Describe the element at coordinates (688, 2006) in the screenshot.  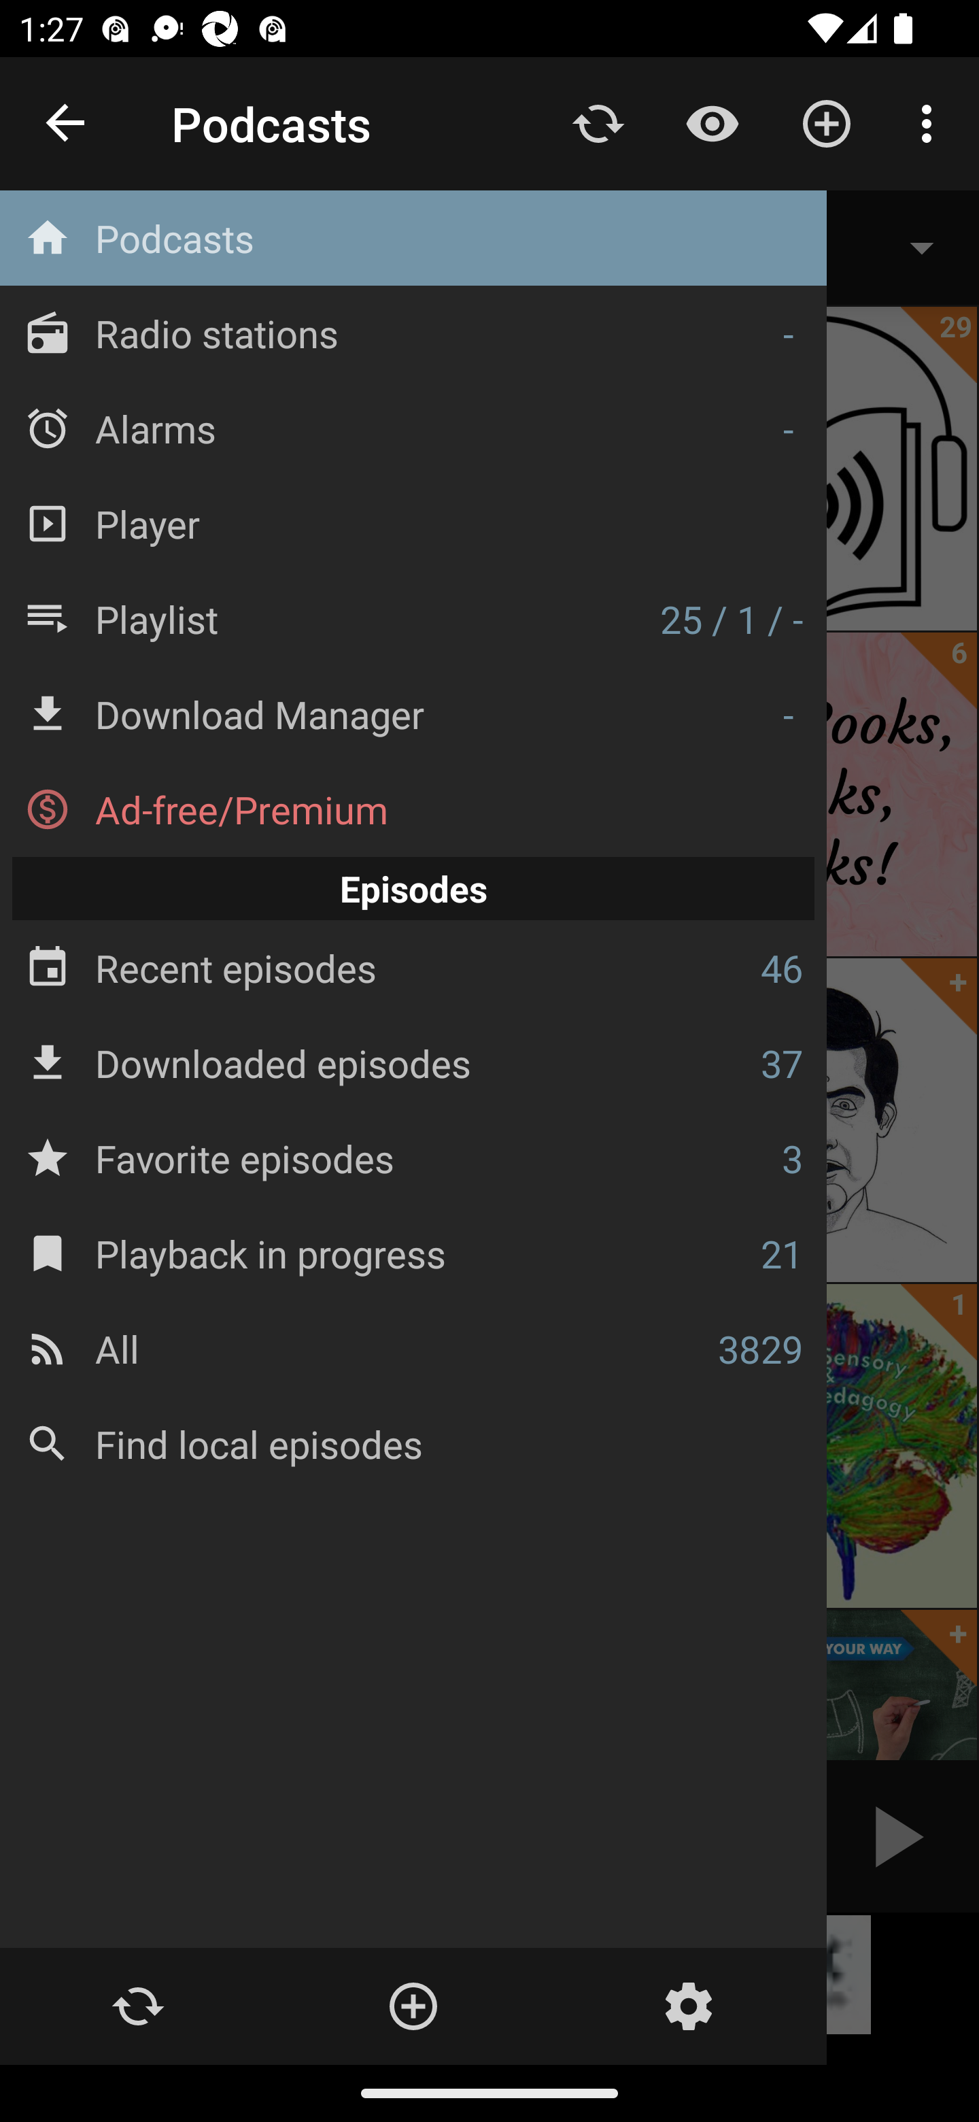
I see `Settings` at that location.